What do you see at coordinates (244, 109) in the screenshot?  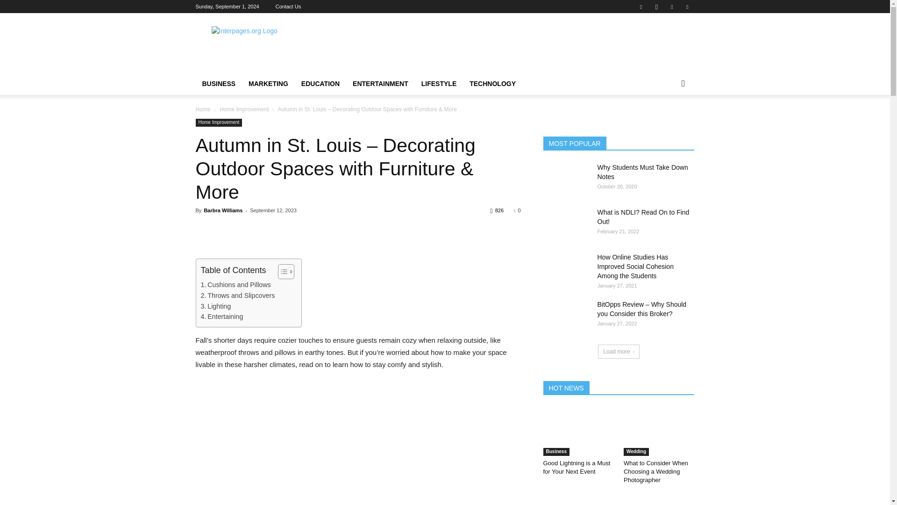 I see `View all posts in Home Improvement` at bounding box center [244, 109].